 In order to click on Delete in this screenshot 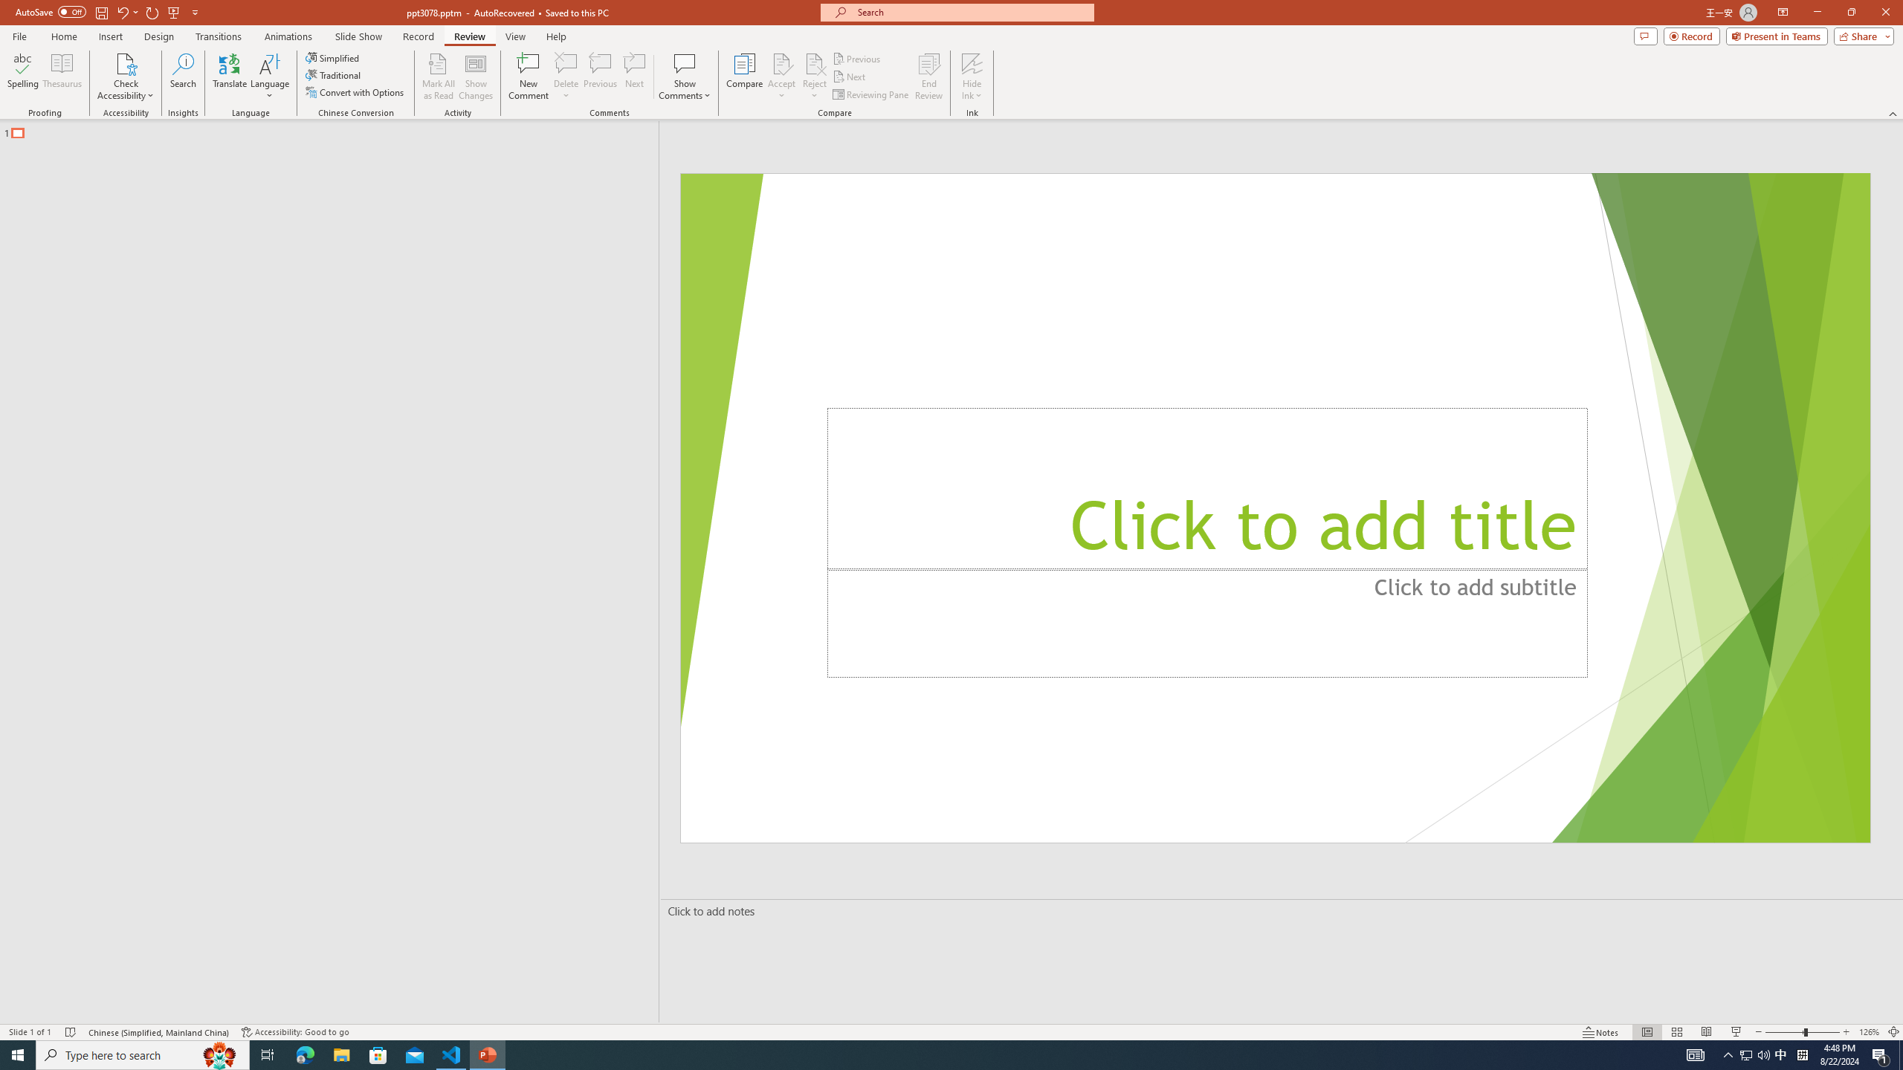, I will do `click(566, 63)`.